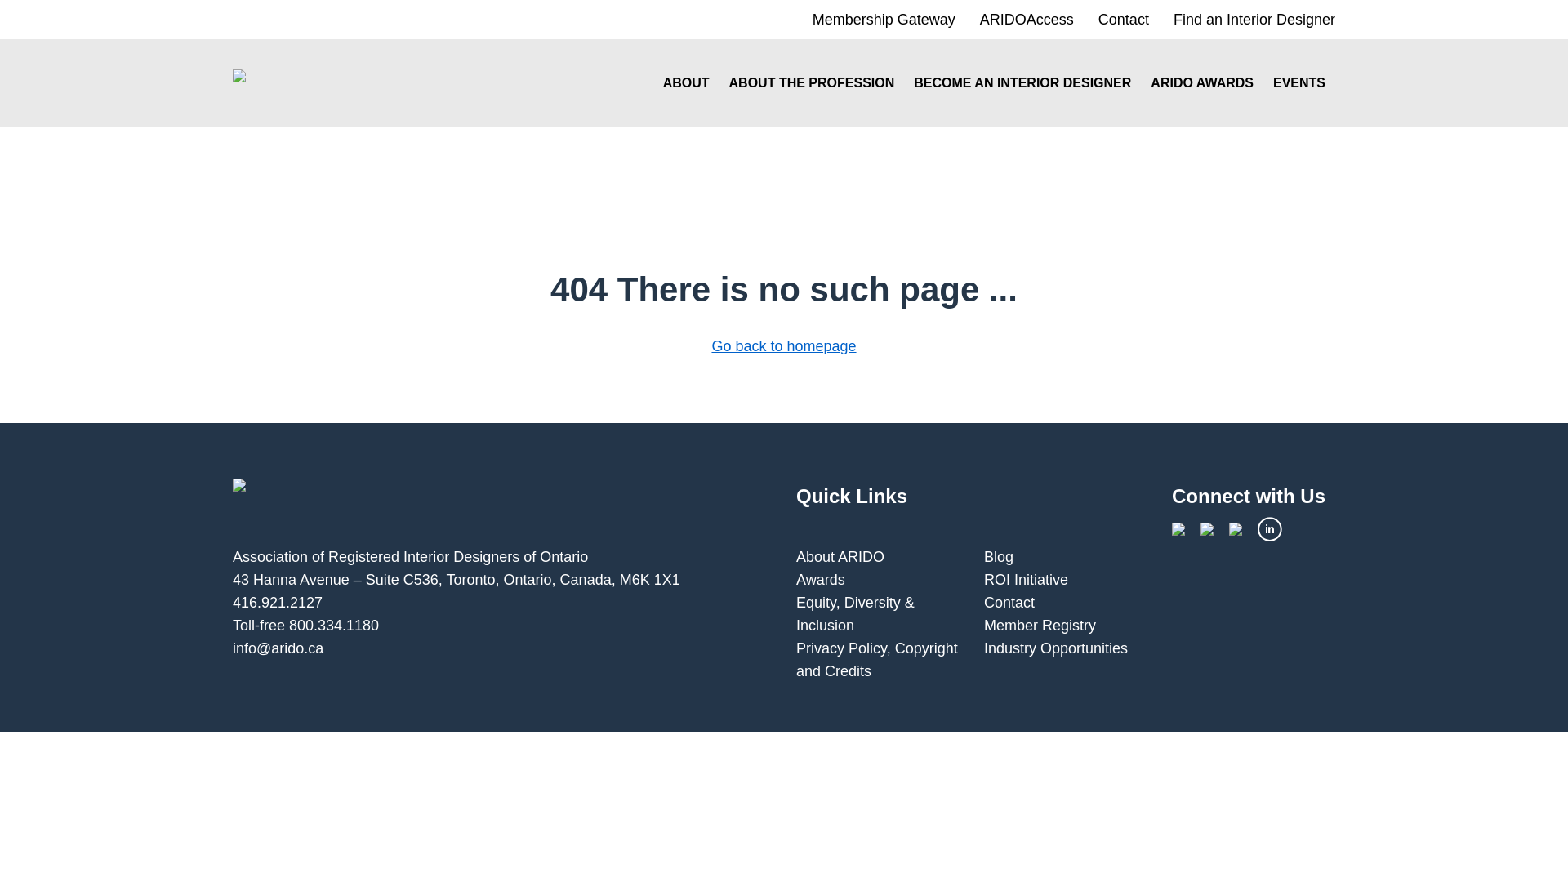 This screenshot has height=882, width=1568. I want to click on Find an Interior Designer, so click(1254, 20).